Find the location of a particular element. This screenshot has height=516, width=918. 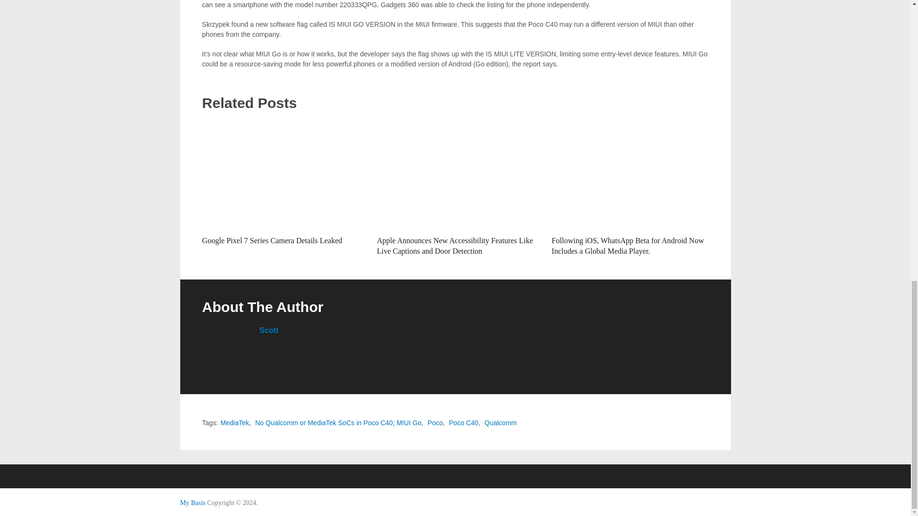

Google Pixel 7 Series Camera Details Leaked is located at coordinates (281, 175).